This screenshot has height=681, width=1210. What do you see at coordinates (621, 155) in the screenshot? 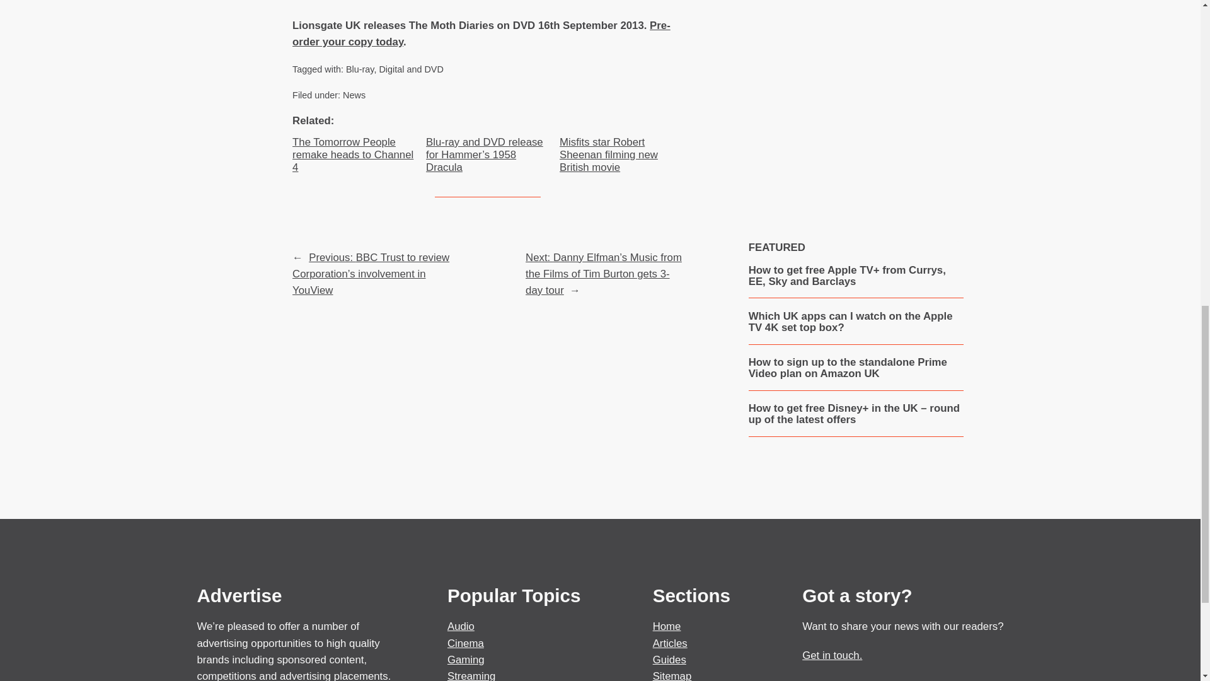
I see `Misfits star Robert Sheenan filming new British movie` at bounding box center [621, 155].